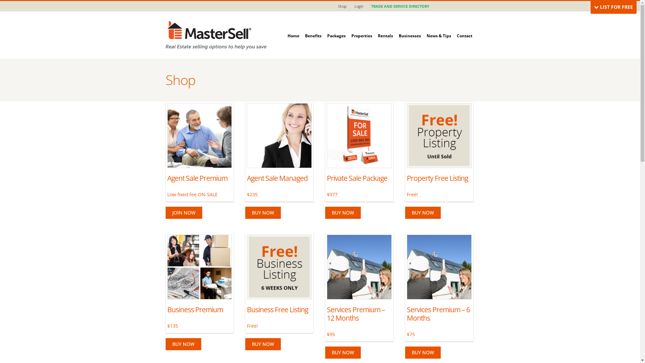 The height and width of the screenshot is (363, 645). I want to click on Shop, so click(342, 6).